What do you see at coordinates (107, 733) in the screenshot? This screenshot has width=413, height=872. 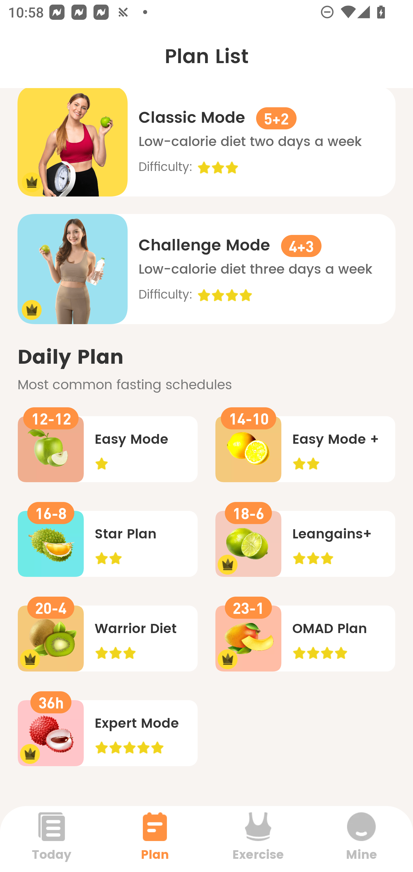 I see `36h Expert Mode 5.0` at bounding box center [107, 733].